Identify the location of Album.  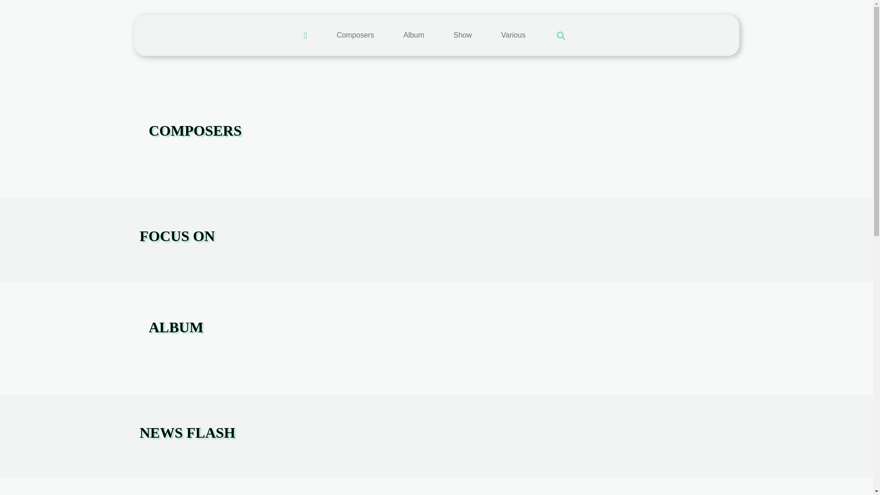
(413, 35).